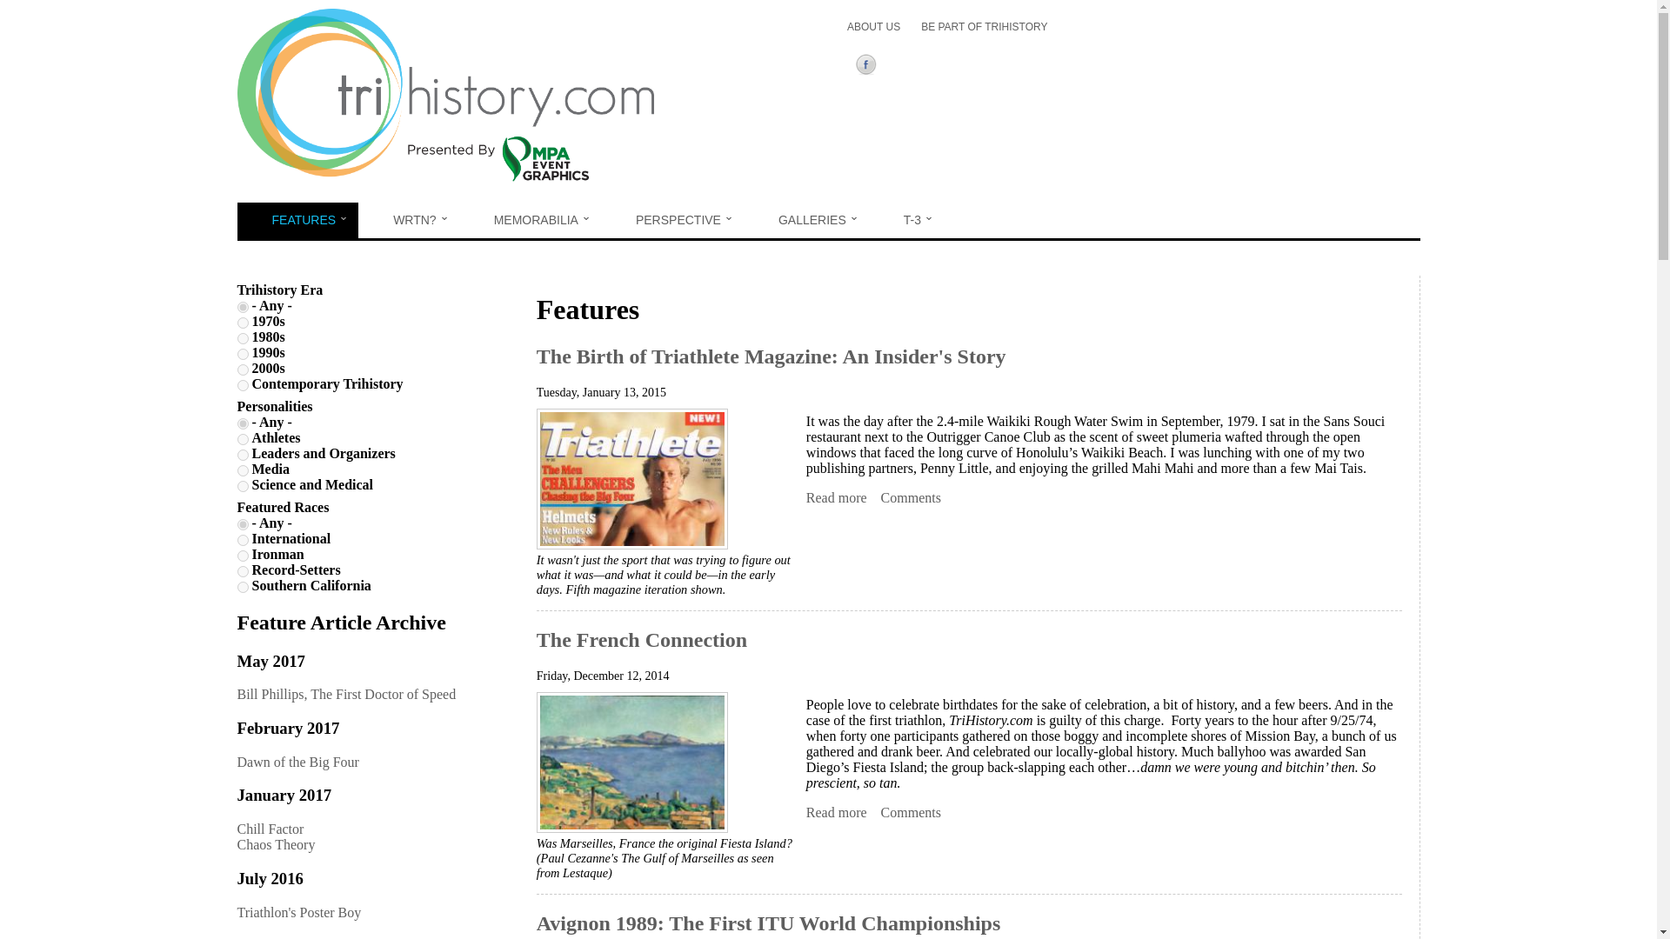 The image size is (1670, 939). Describe the element at coordinates (242, 423) in the screenshot. I see `All` at that location.